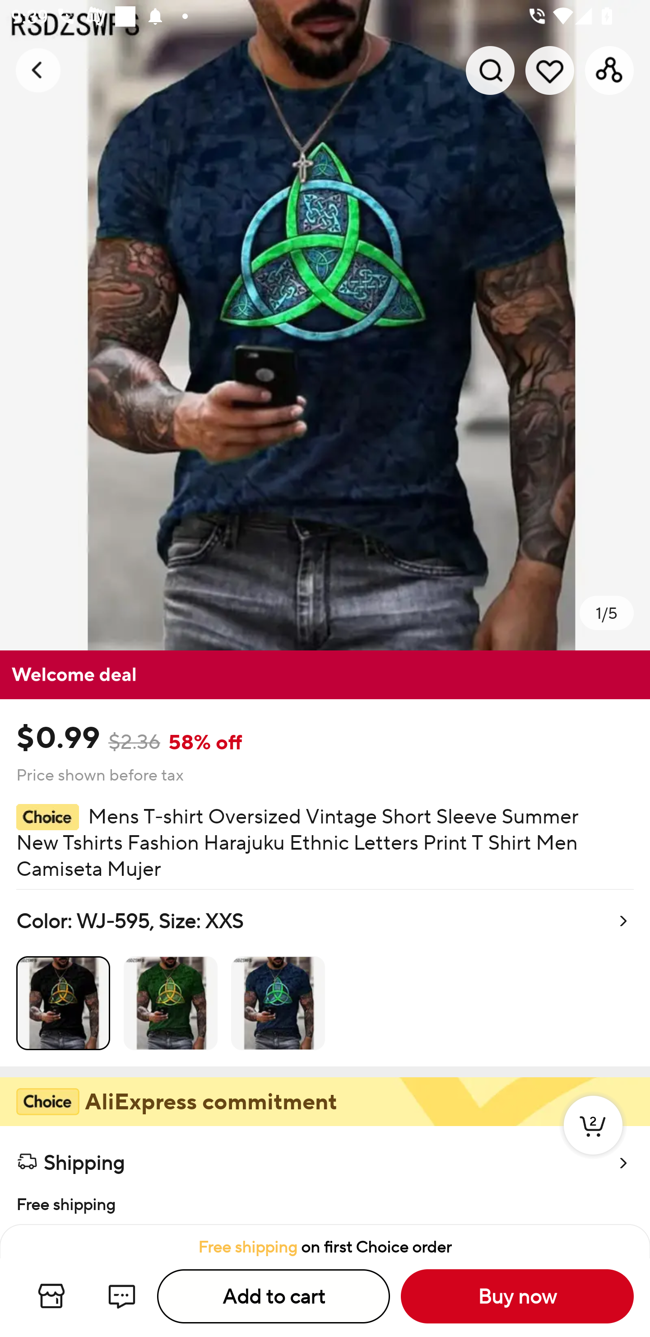 The width and height of the screenshot is (650, 1337). Describe the element at coordinates (38, 70) in the screenshot. I see `Navigate up` at that location.